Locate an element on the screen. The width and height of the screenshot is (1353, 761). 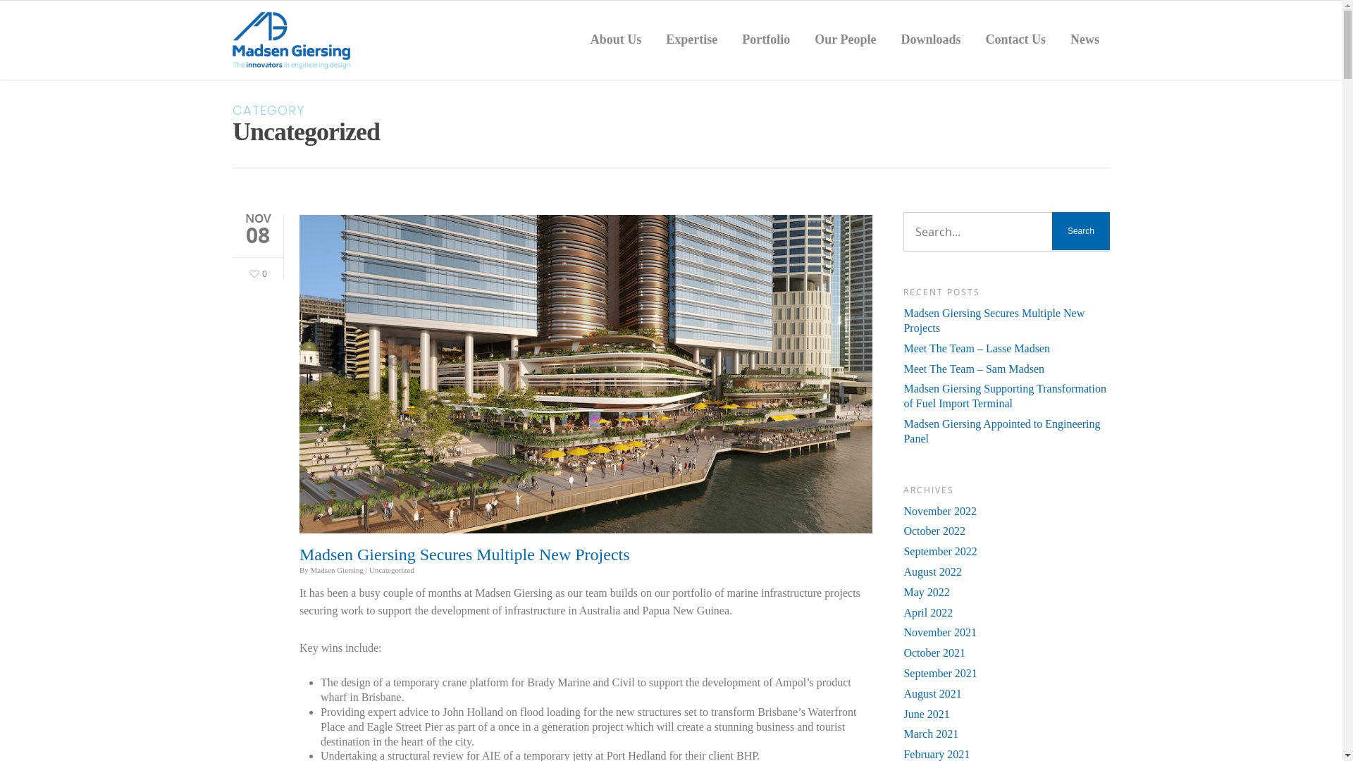
Downloads is located at coordinates (930, 44).